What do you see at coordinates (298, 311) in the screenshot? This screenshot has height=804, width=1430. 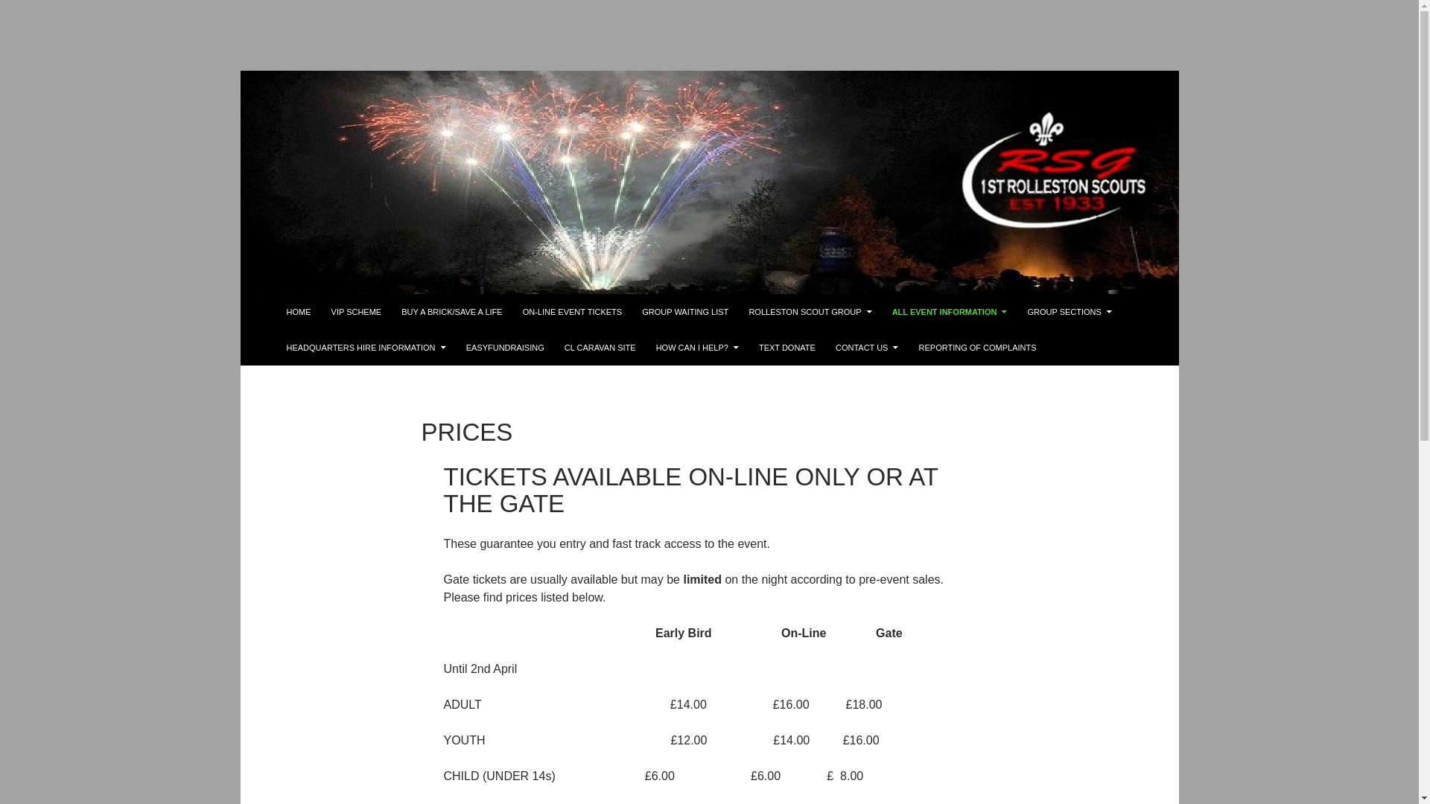 I see `HOME` at bounding box center [298, 311].